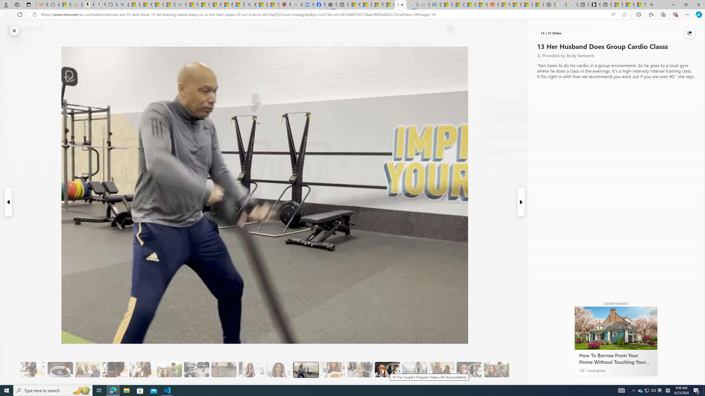  Describe the element at coordinates (270, 45) in the screenshot. I see `Science` at that location.